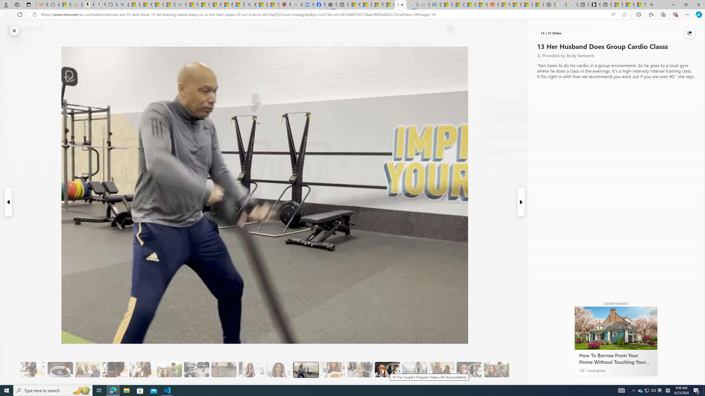  Describe the element at coordinates (270, 45) in the screenshot. I see `Science` at that location.